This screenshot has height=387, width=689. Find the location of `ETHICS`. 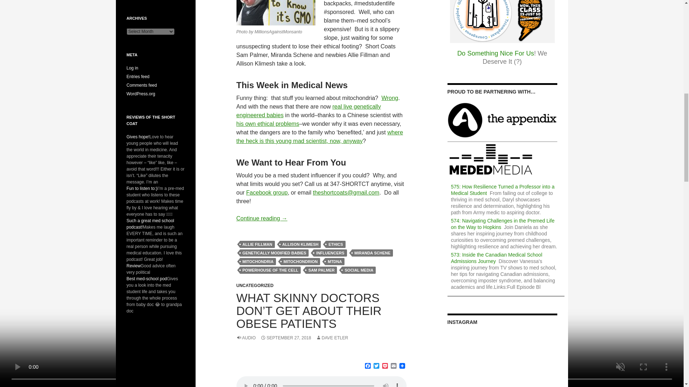

ETHICS is located at coordinates (335, 244).